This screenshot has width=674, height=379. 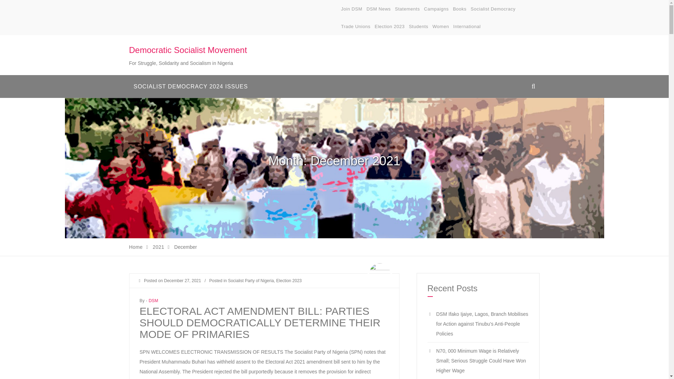 I want to click on Women, so click(x=441, y=27).